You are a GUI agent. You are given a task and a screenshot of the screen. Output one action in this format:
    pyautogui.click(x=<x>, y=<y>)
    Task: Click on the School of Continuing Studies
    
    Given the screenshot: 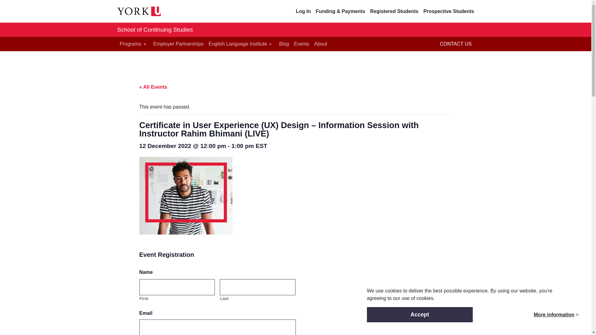 What is the action you would take?
    pyautogui.click(x=155, y=30)
    